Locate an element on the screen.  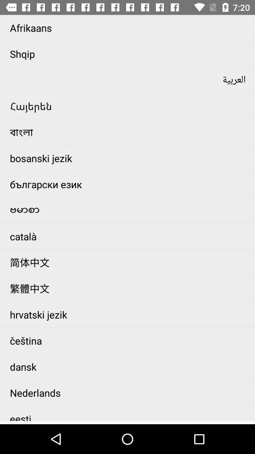
click afrikaans app is located at coordinates (130, 27).